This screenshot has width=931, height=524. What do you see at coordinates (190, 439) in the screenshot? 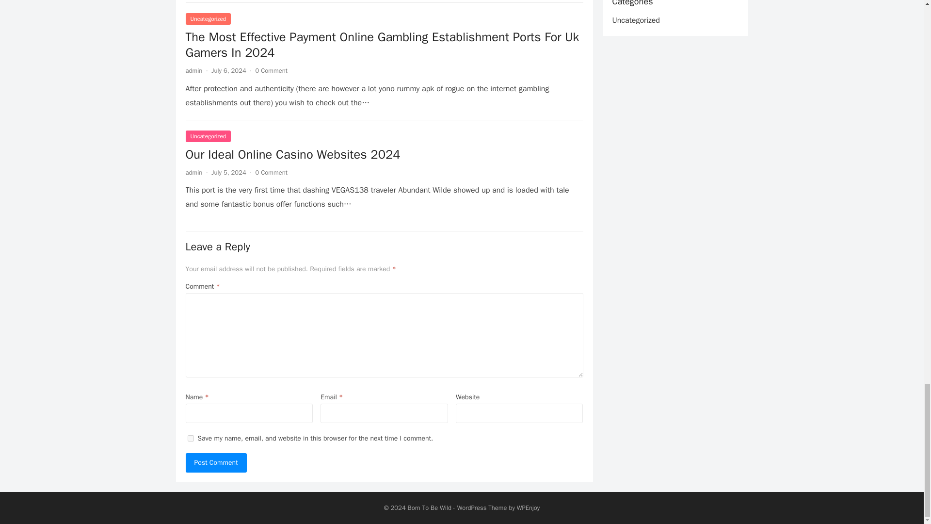
I see `yes` at bounding box center [190, 439].